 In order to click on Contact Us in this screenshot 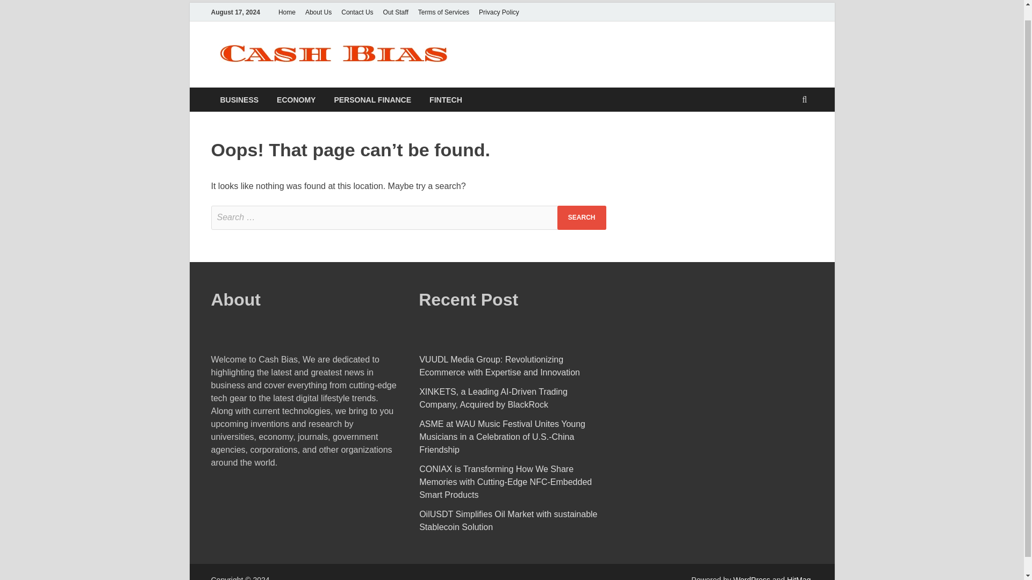, I will do `click(357, 12)`.